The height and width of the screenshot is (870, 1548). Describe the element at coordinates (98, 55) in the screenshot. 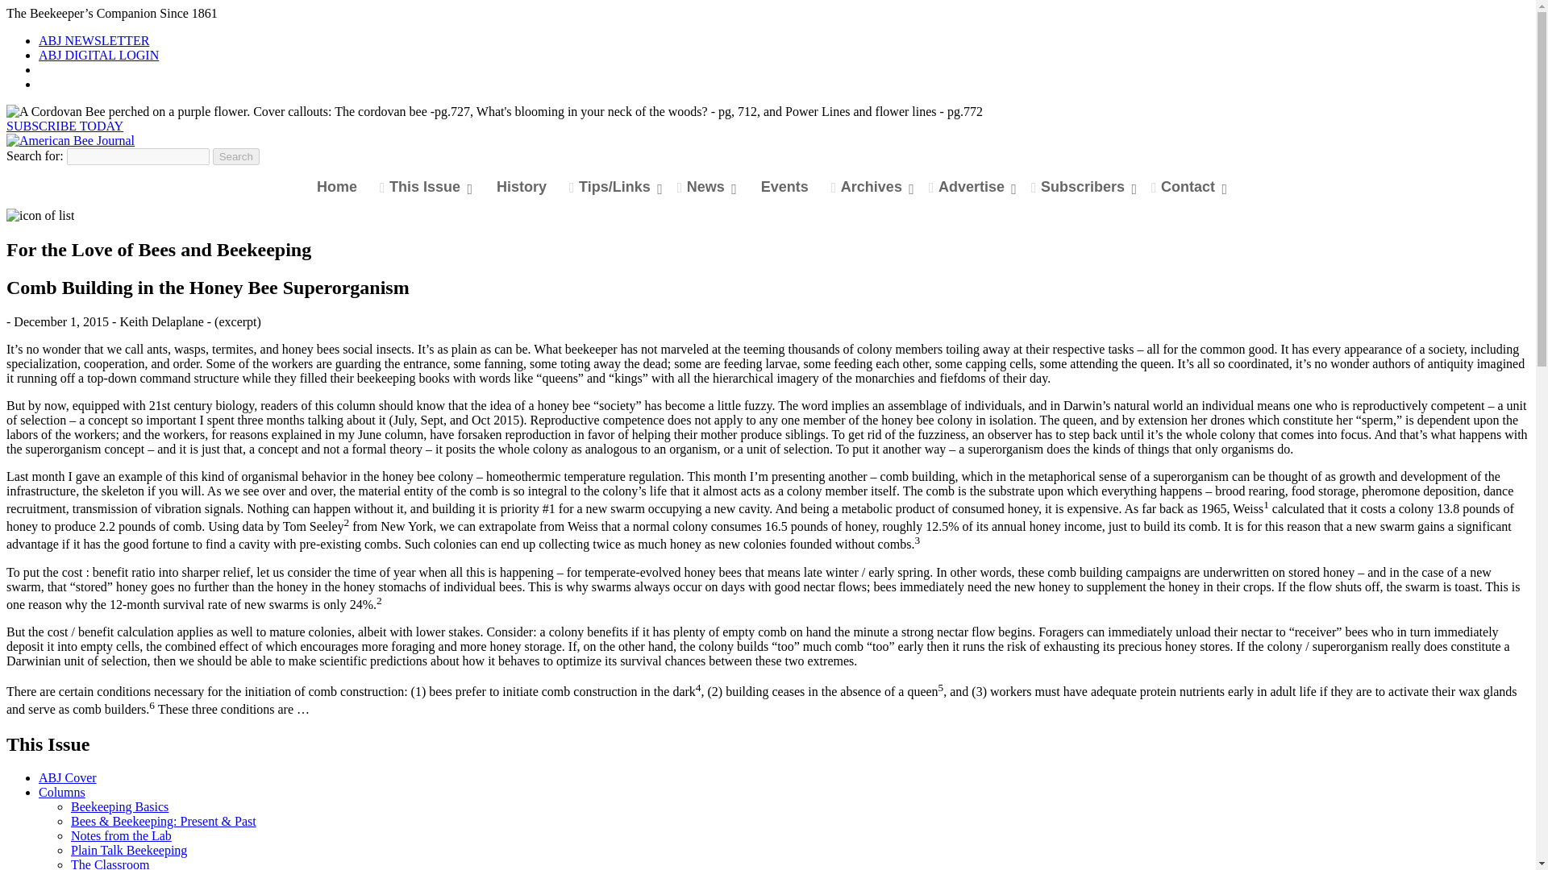

I see `ABJ DIGITAL LOGIN` at that location.